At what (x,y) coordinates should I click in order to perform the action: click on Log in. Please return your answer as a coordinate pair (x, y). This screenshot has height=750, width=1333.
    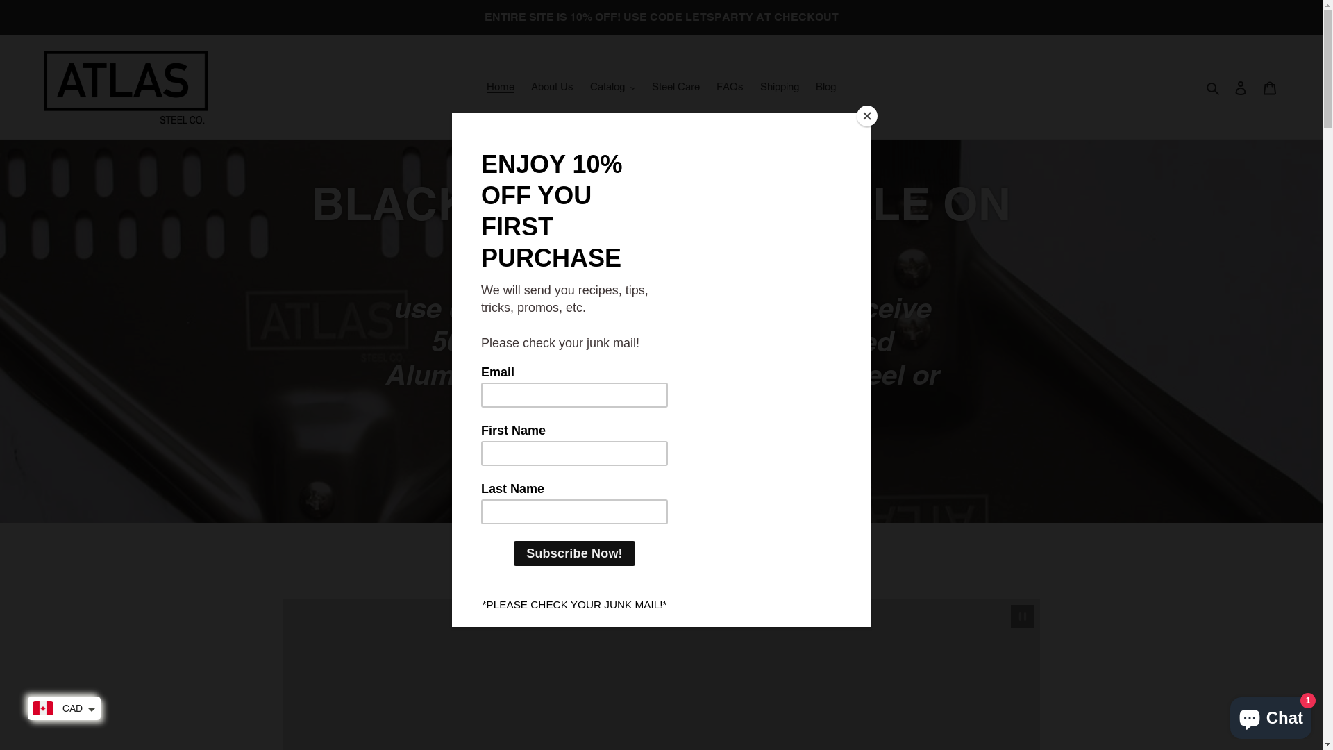
    Looking at the image, I should click on (1241, 87).